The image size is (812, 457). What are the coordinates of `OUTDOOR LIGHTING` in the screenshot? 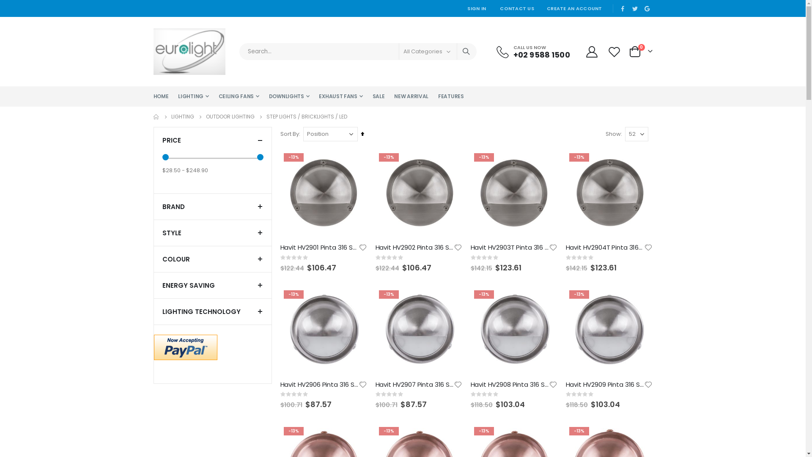 It's located at (230, 117).